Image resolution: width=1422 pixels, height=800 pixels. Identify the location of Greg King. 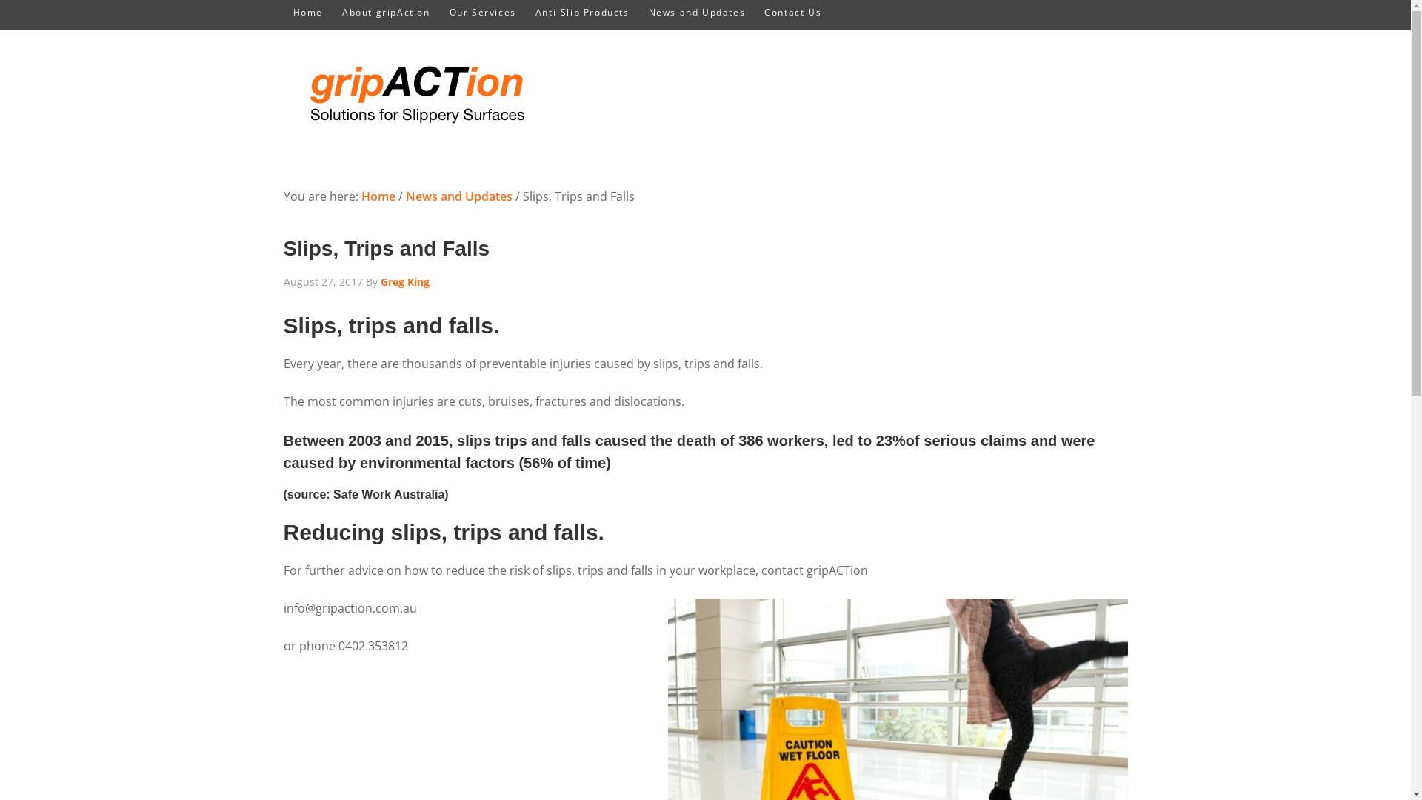
(405, 281).